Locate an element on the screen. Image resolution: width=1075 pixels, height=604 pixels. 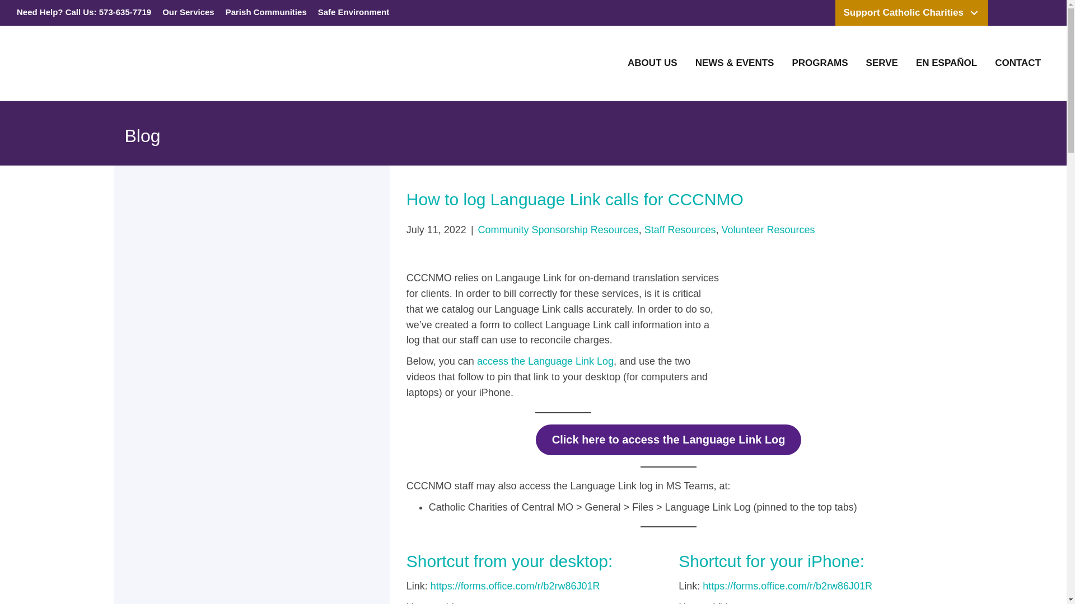
Primary Logo Full Color is located at coordinates (87, 60).